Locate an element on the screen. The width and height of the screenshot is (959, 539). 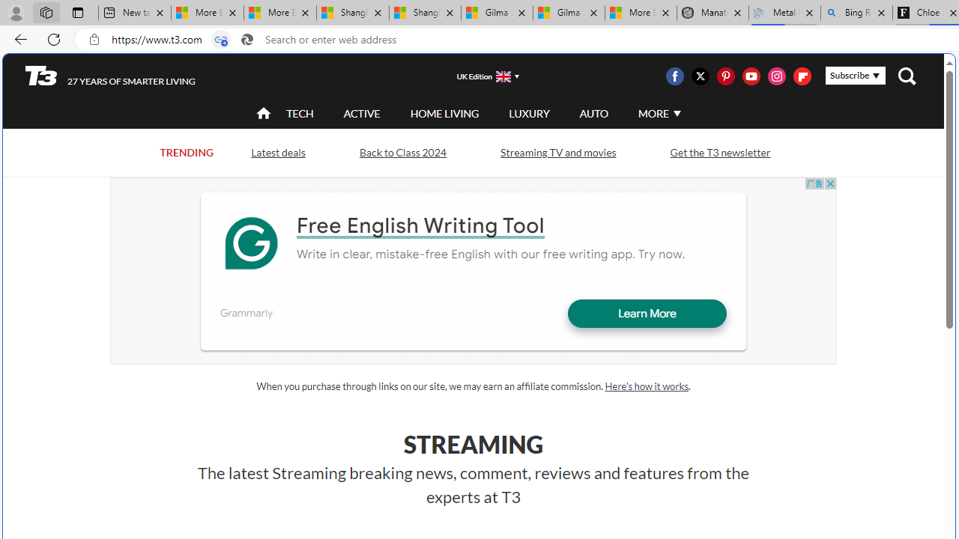
TECH is located at coordinates (300, 113).